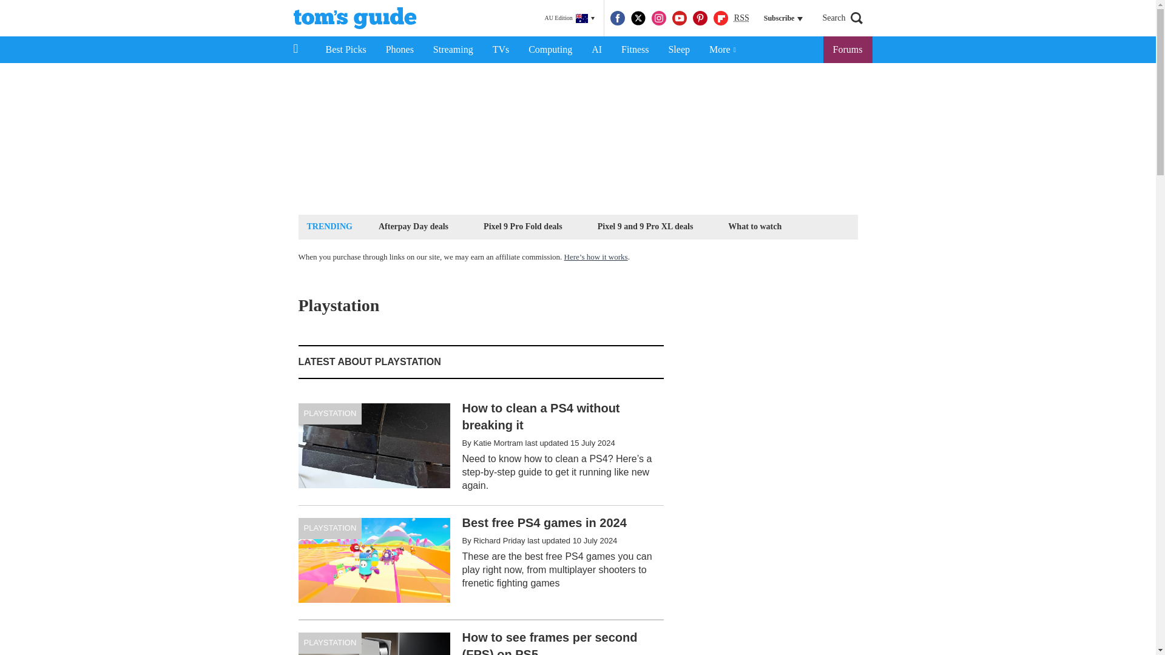  I want to click on Really Simple Syndication, so click(741, 17).